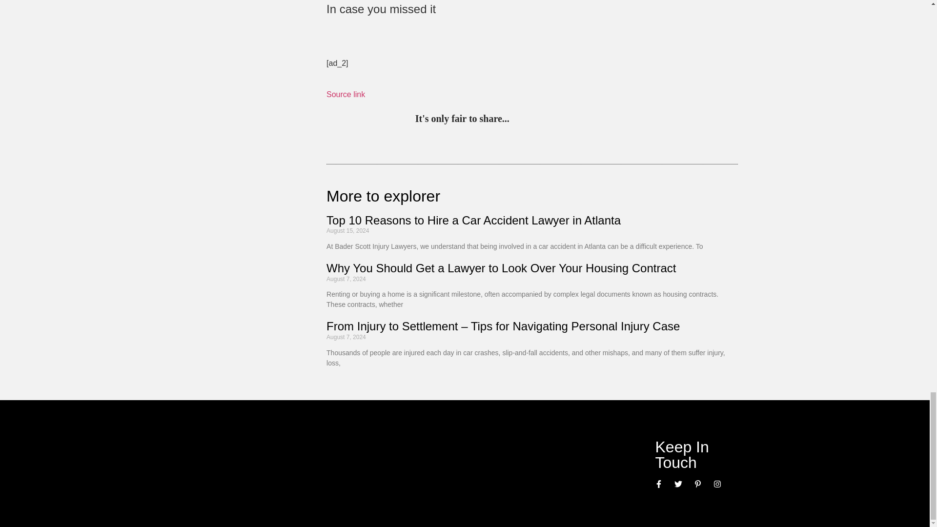 This screenshot has height=527, width=937. Describe the element at coordinates (639, 119) in the screenshot. I see `print` at that location.